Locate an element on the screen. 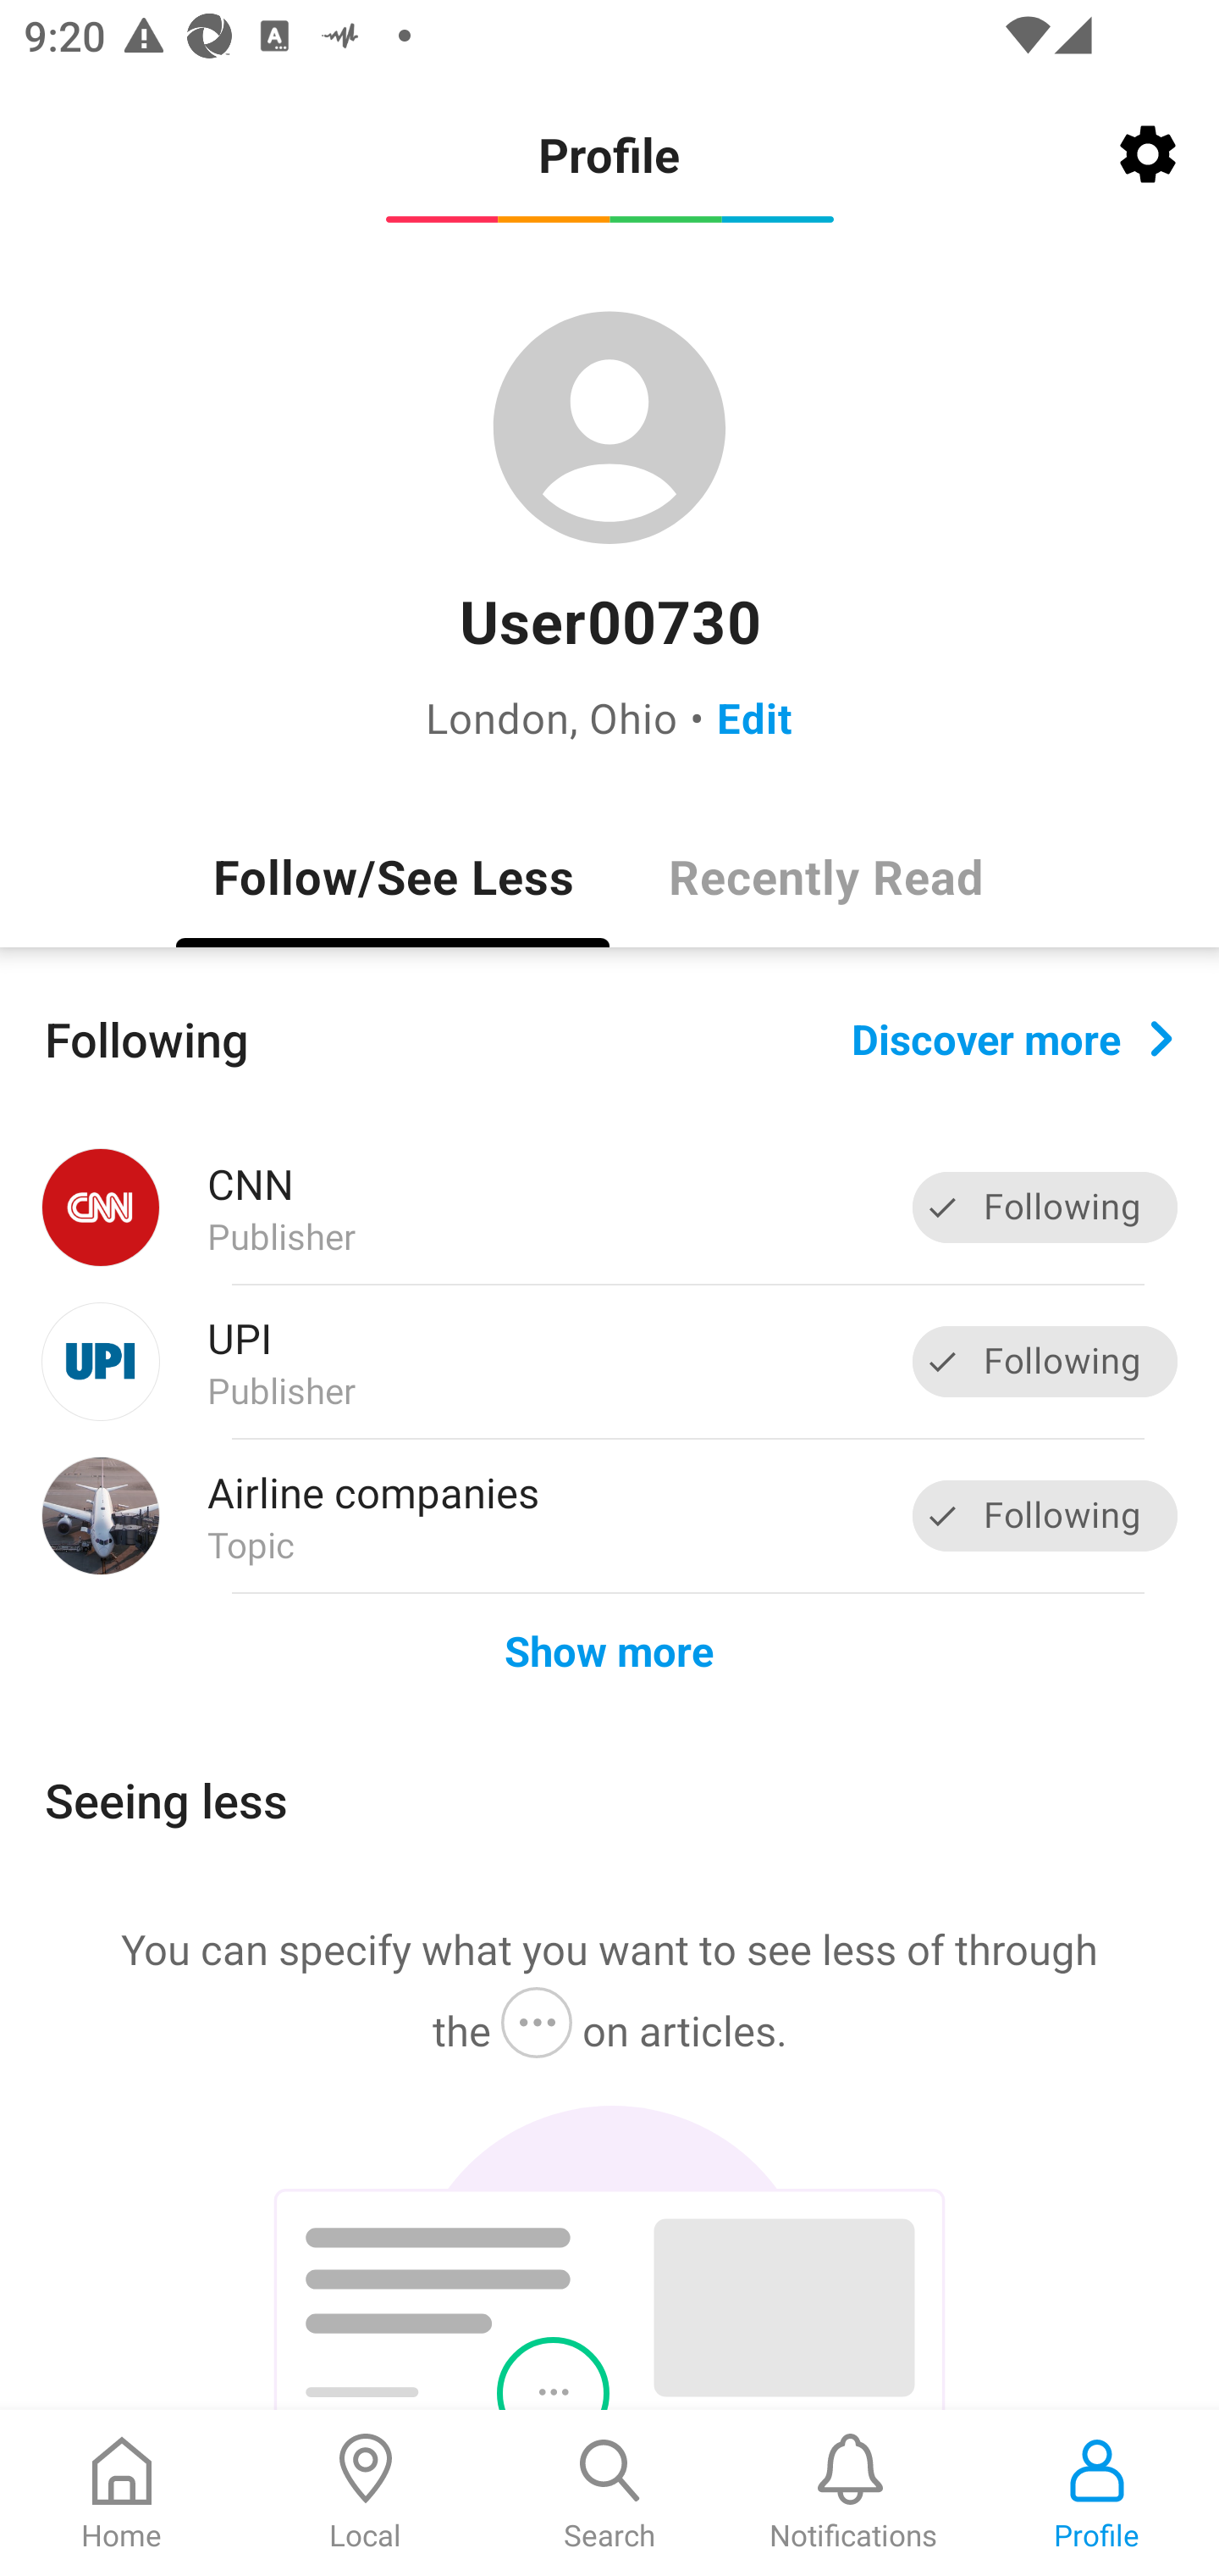 The image size is (1219, 2576). Following is located at coordinates (1045, 1208).